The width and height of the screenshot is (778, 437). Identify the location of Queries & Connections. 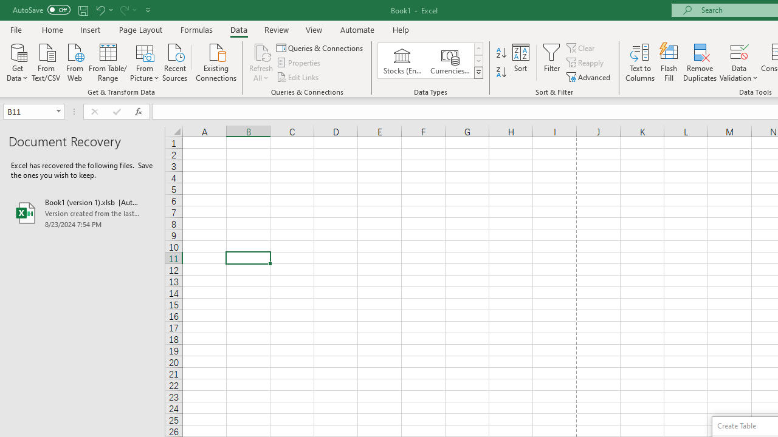
(321, 47).